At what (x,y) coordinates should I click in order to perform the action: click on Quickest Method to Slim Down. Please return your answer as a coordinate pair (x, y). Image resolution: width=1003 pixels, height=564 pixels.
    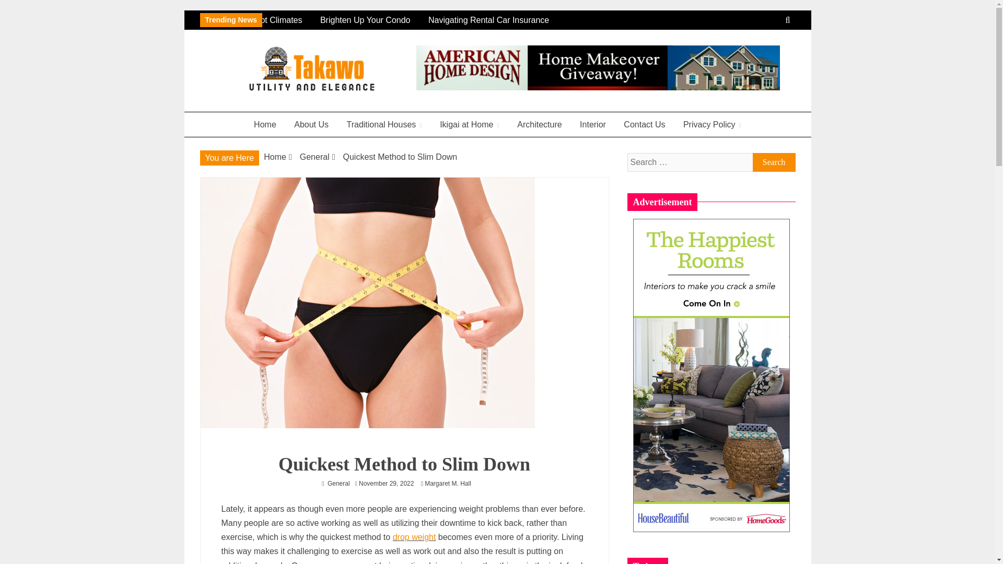
    Looking at the image, I should click on (400, 157).